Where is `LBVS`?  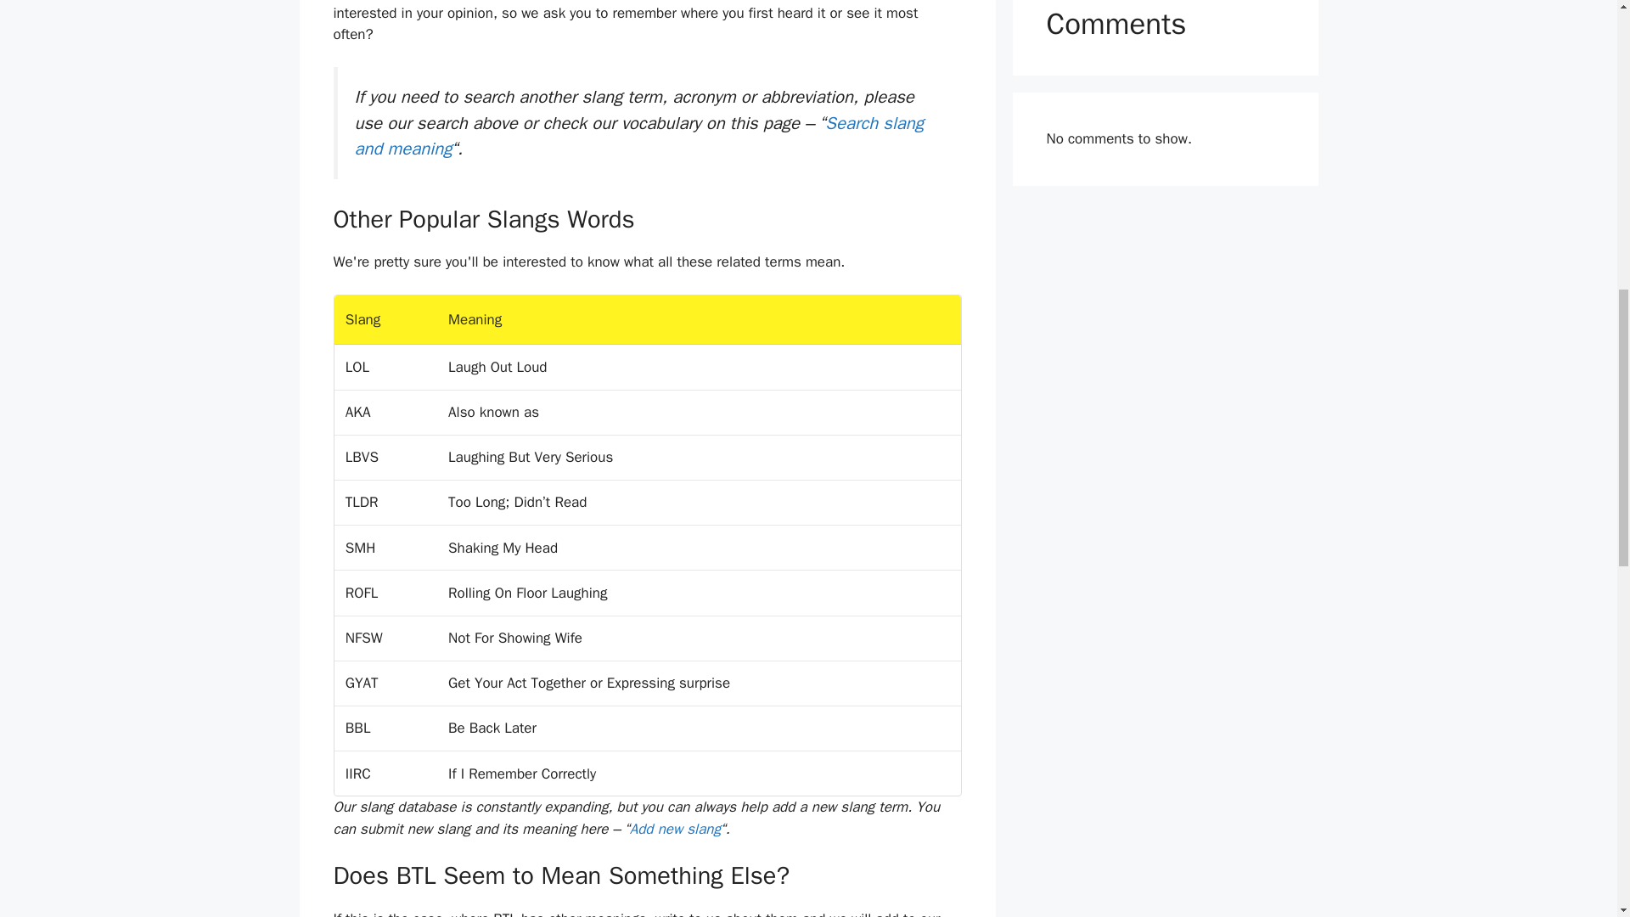
LBVS is located at coordinates (362, 457).